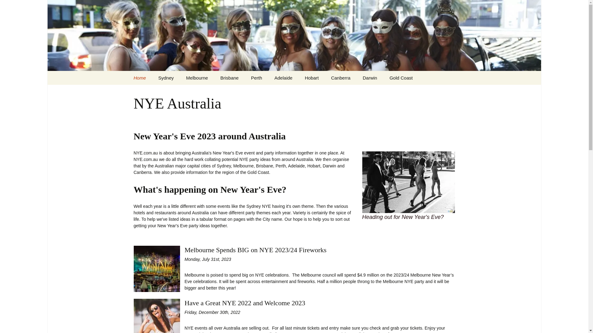 This screenshot has height=333, width=593. What do you see at coordinates (197, 78) in the screenshot?
I see `Melbourne` at bounding box center [197, 78].